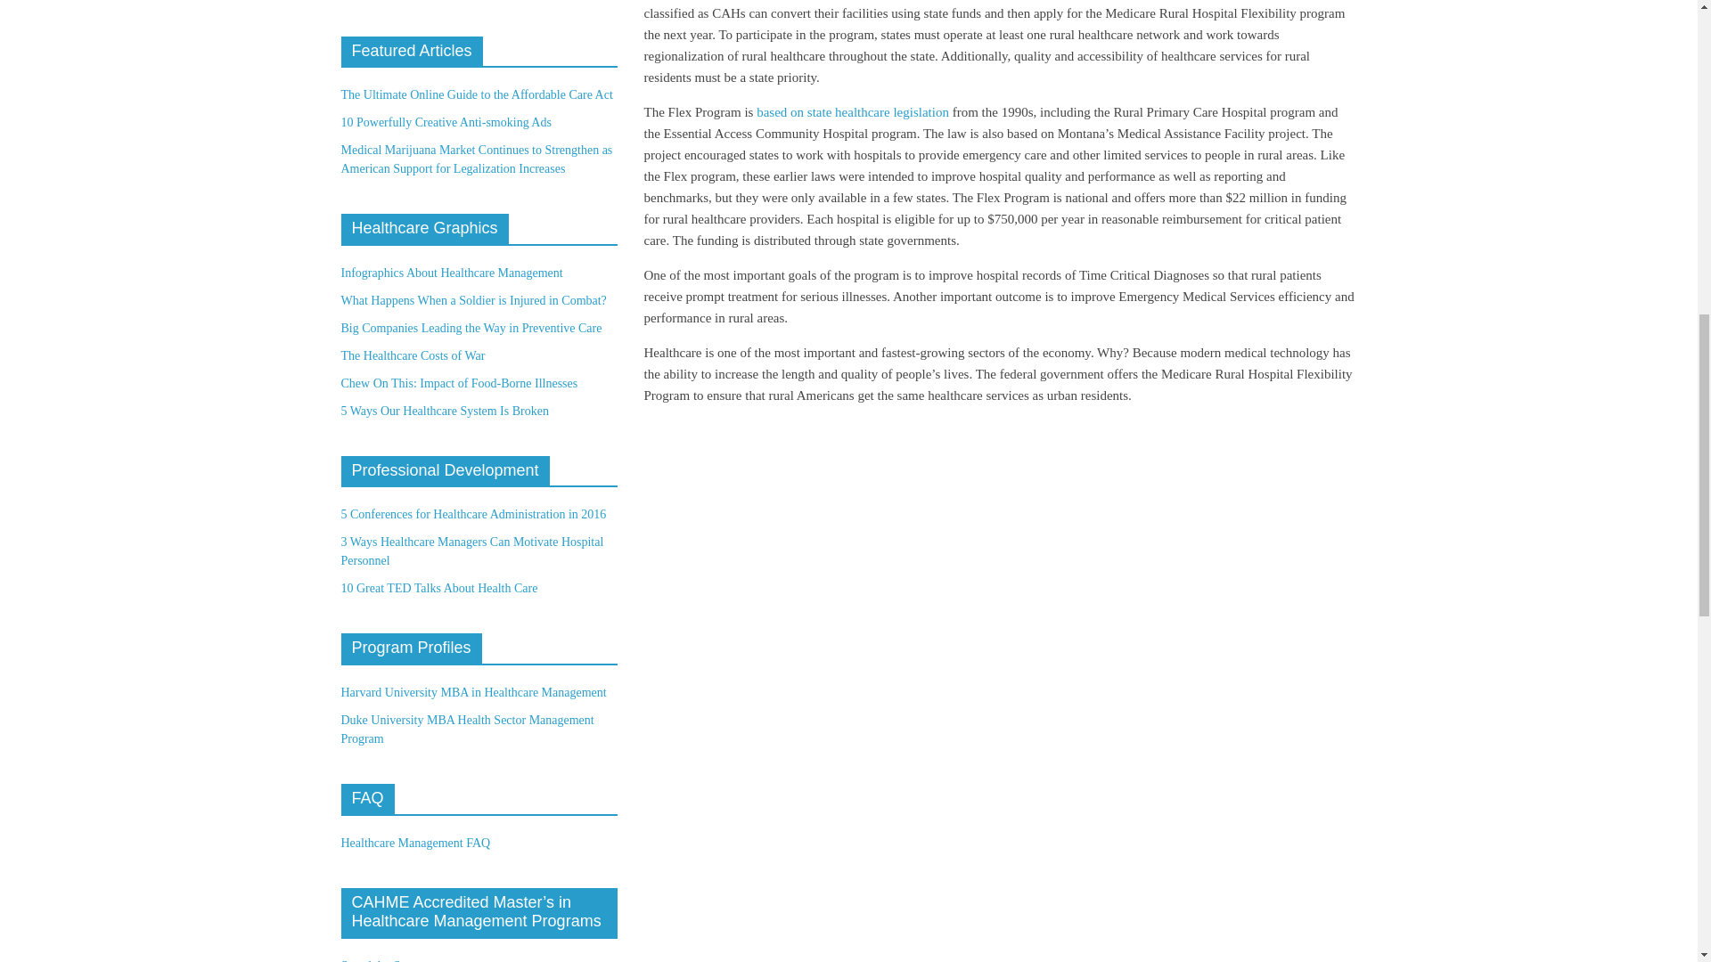  I want to click on The Ultimate Online Guide to the Affordable Care Act, so click(476, 94).